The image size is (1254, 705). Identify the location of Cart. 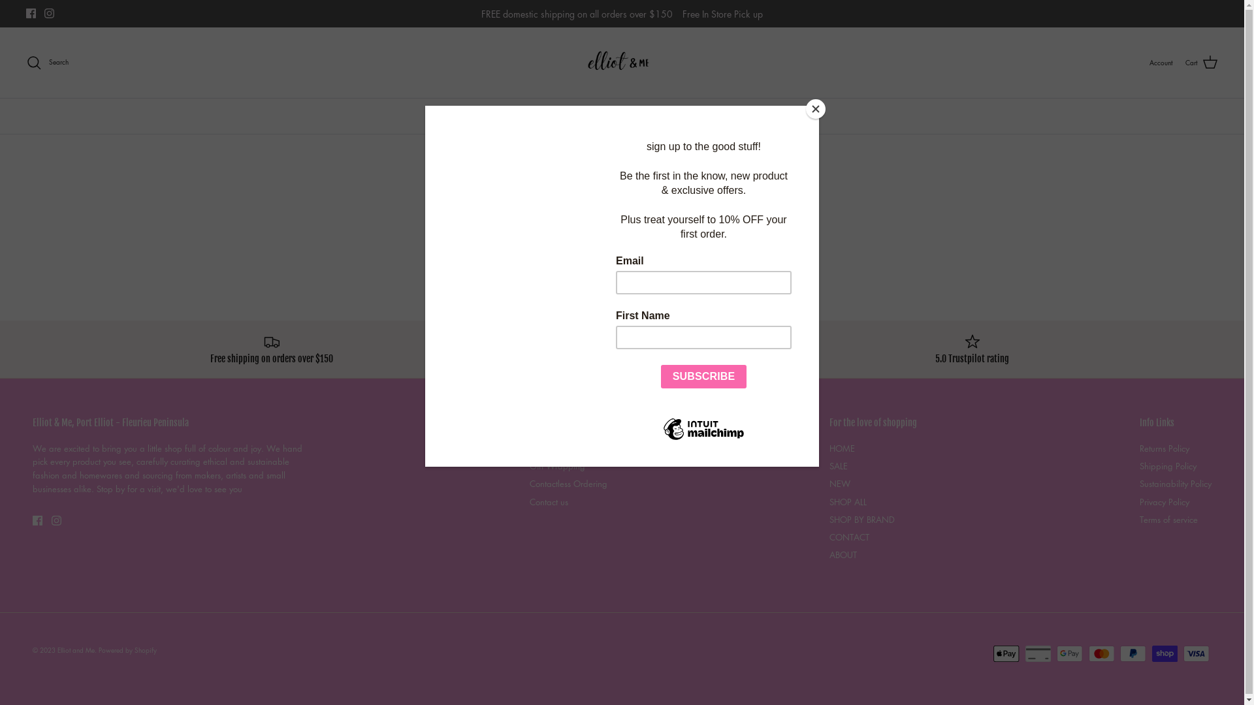
(1202, 63).